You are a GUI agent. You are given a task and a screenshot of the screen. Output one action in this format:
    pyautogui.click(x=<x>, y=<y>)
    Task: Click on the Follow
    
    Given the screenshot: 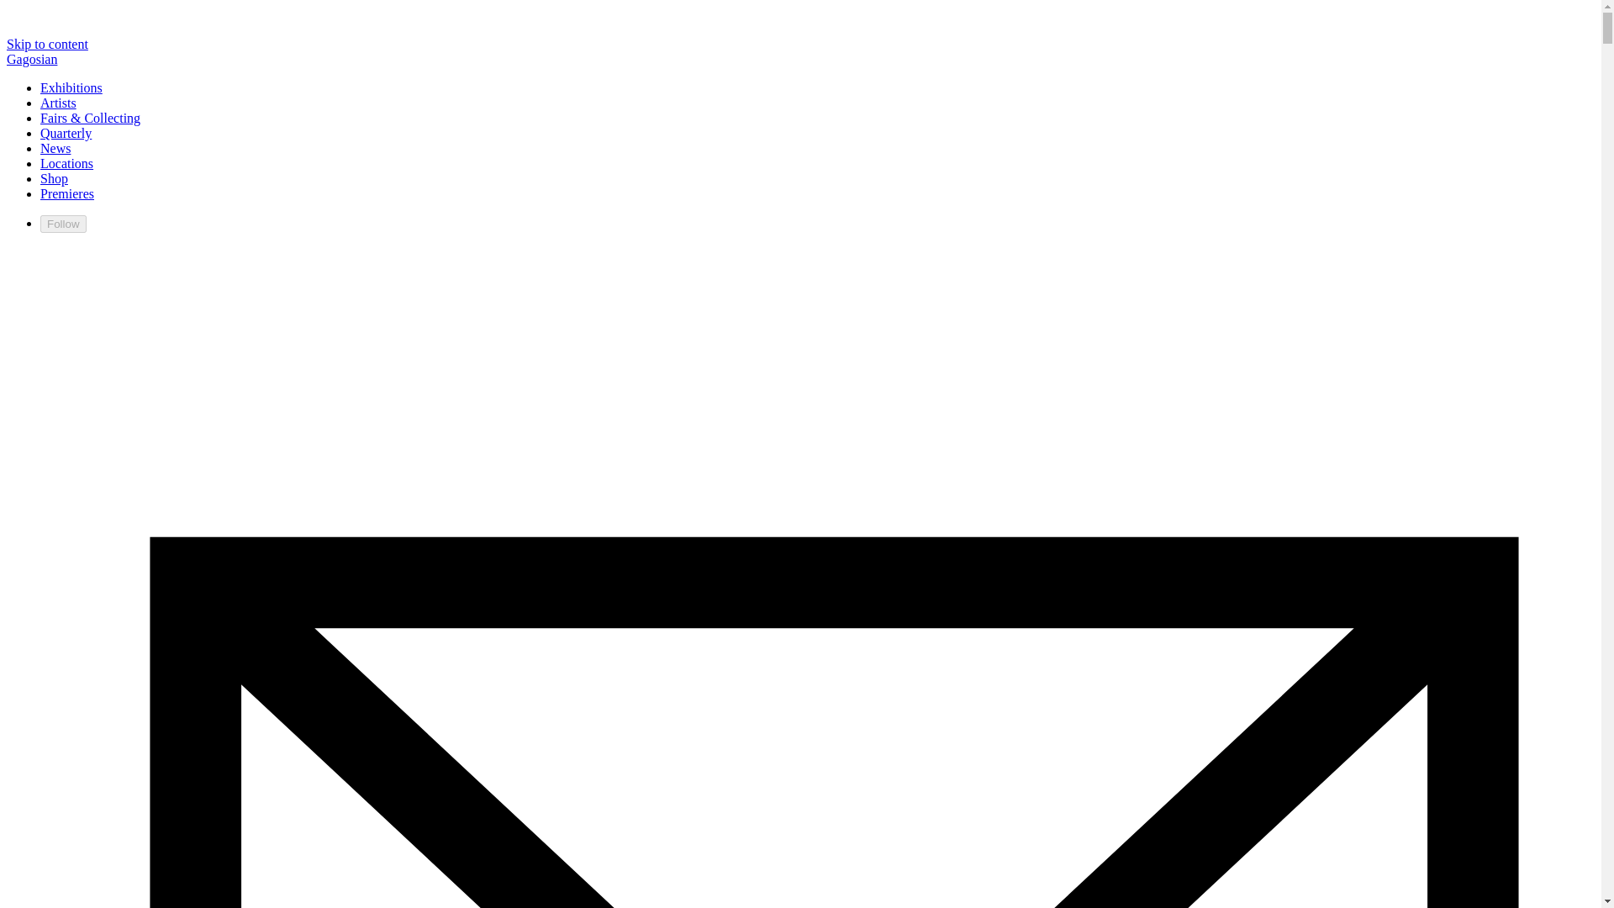 What is the action you would take?
    pyautogui.click(x=64, y=224)
    